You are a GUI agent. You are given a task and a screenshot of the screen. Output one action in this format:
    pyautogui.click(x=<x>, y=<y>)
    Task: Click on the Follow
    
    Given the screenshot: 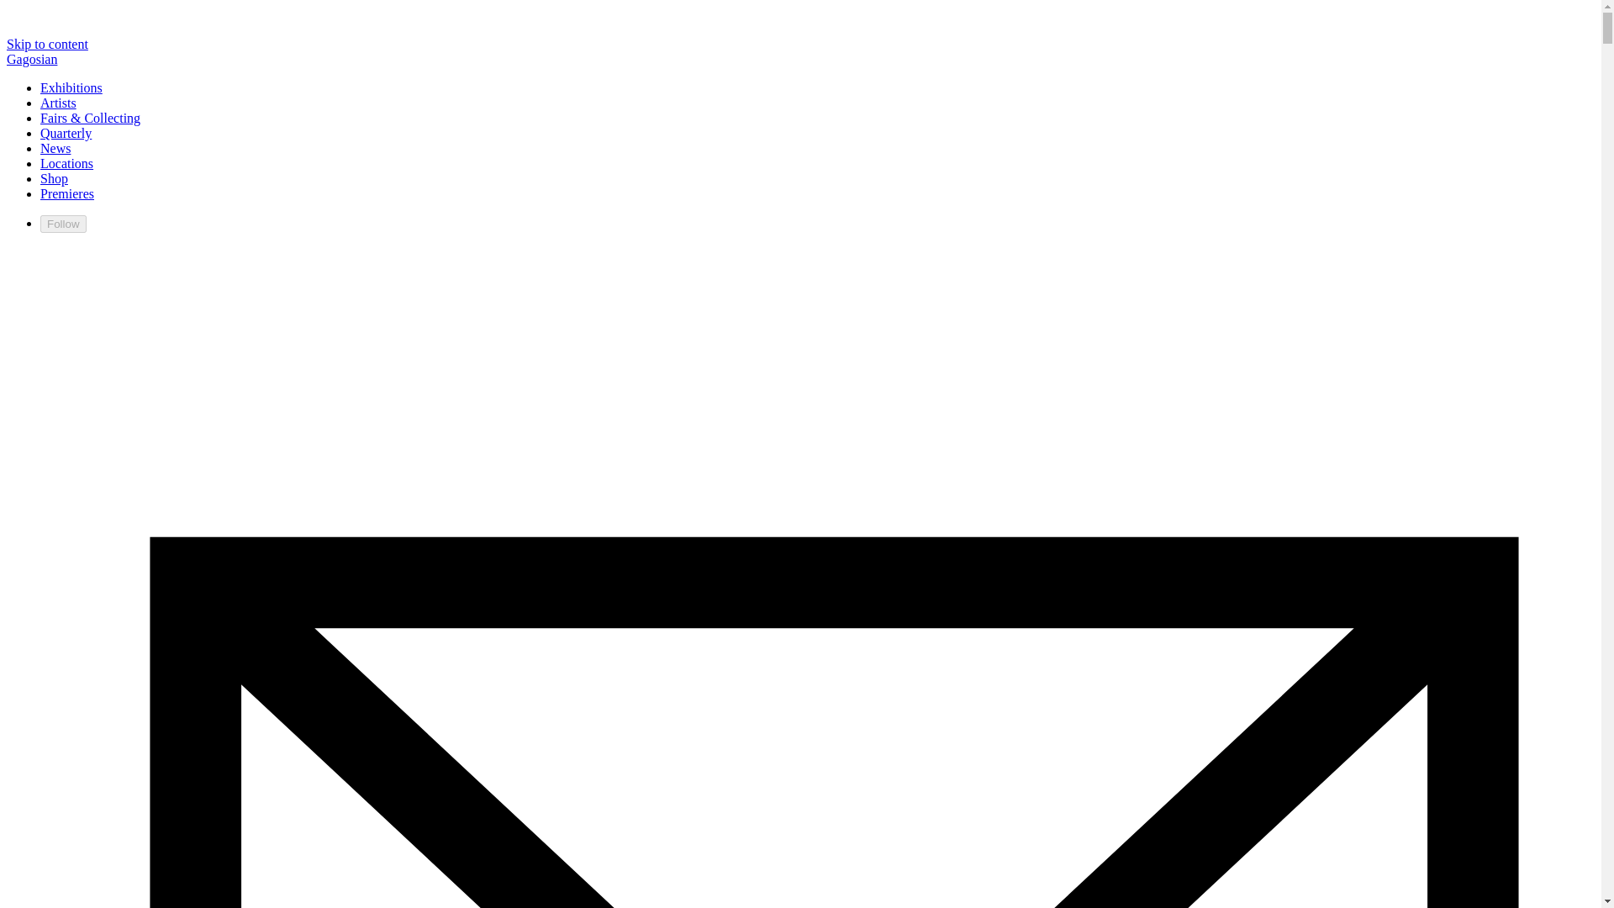 What is the action you would take?
    pyautogui.click(x=64, y=224)
    